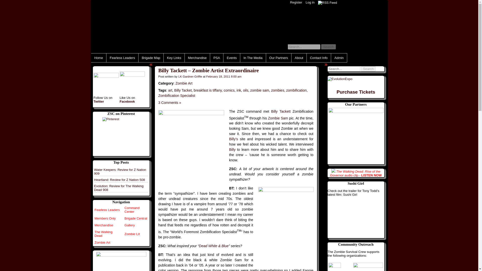 The height and width of the screenshot is (271, 482). Describe the element at coordinates (310, 3) in the screenshot. I see `Log in` at that location.